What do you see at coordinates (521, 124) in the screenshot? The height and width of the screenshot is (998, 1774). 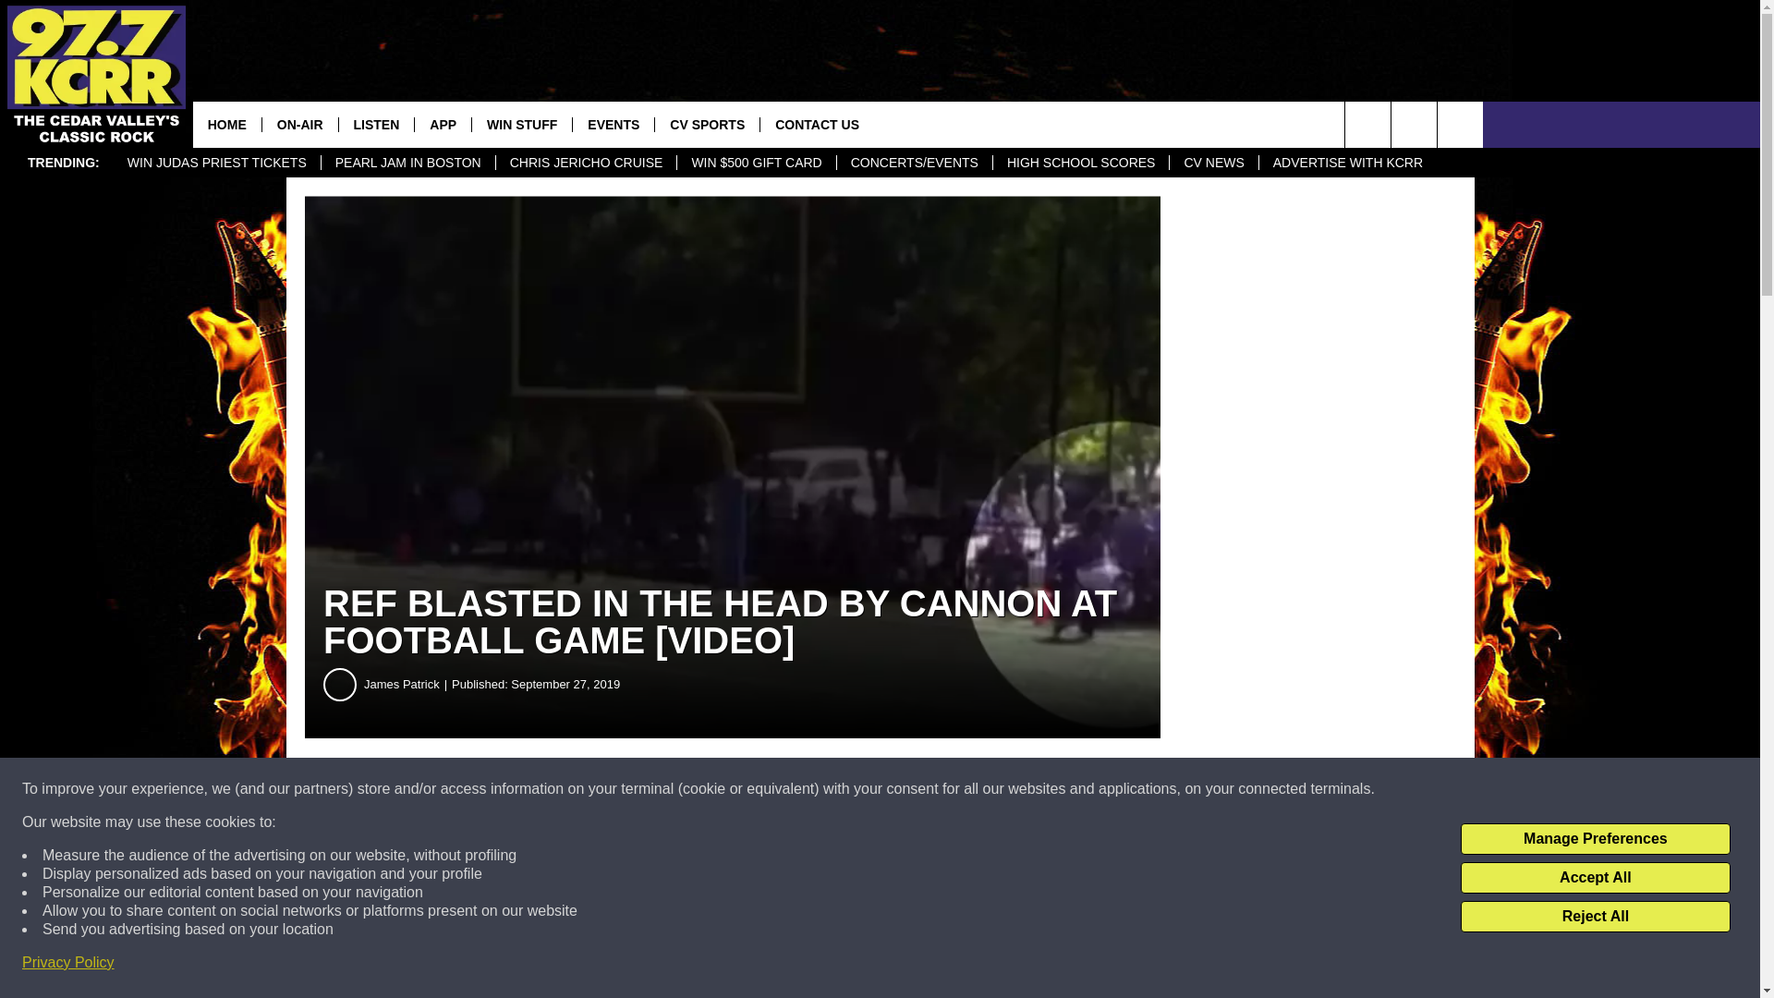 I see `WIN STUFF` at bounding box center [521, 124].